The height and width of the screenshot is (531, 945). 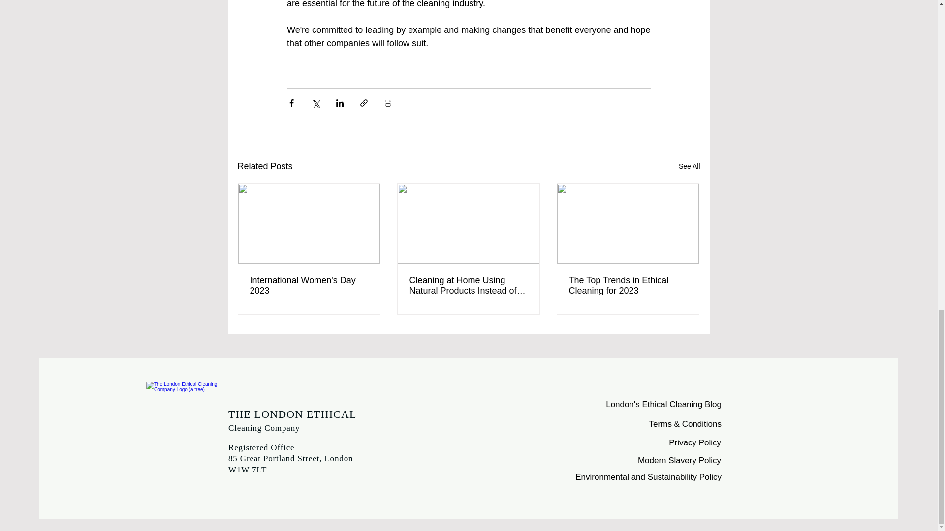 What do you see at coordinates (679, 460) in the screenshot?
I see `Modern Slavery Policy` at bounding box center [679, 460].